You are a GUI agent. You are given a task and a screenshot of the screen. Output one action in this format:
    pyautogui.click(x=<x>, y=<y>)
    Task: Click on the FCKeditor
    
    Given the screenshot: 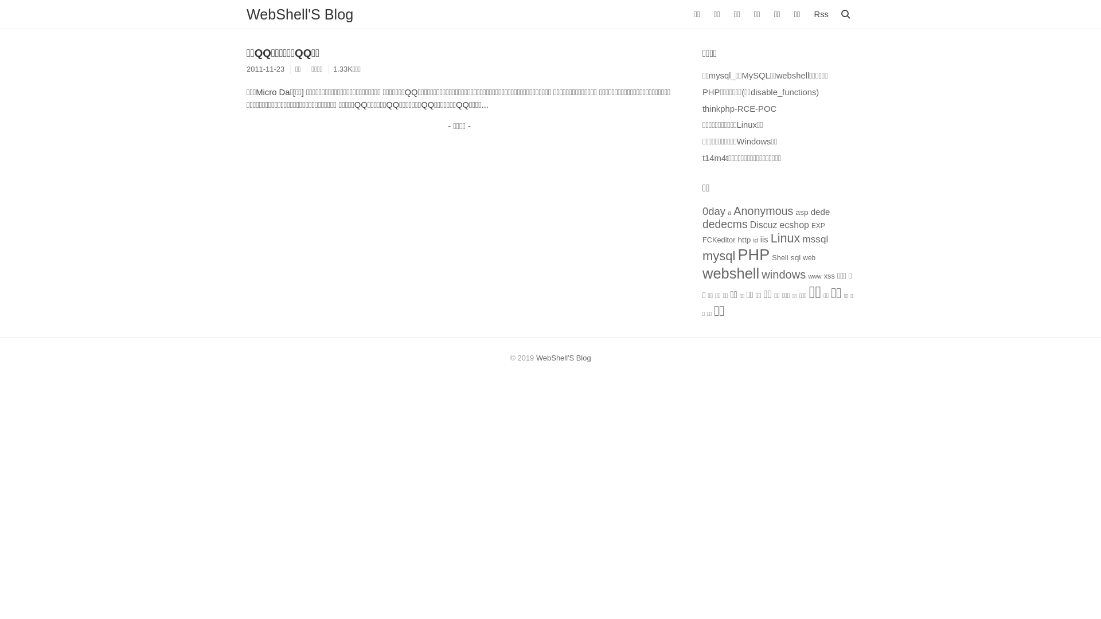 What is the action you would take?
    pyautogui.click(x=719, y=240)
    